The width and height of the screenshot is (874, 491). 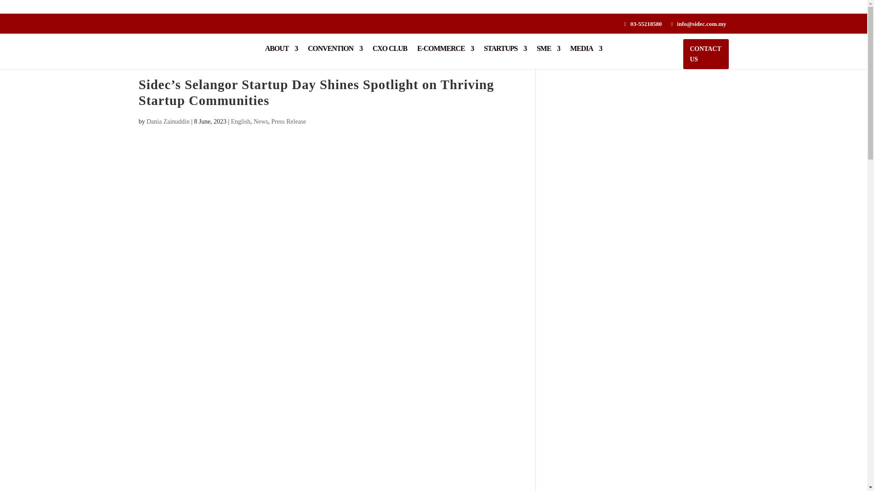 I want to click on Posts by Dania Zainuddin, so click(x=168, y=122).